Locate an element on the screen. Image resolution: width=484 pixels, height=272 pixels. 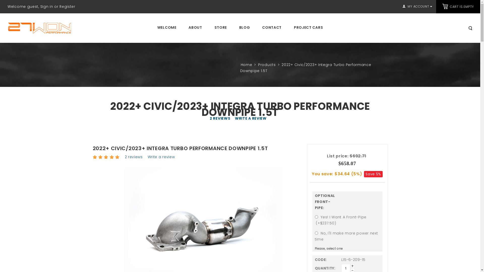
2 reviews is located at coordinates (134, 157).